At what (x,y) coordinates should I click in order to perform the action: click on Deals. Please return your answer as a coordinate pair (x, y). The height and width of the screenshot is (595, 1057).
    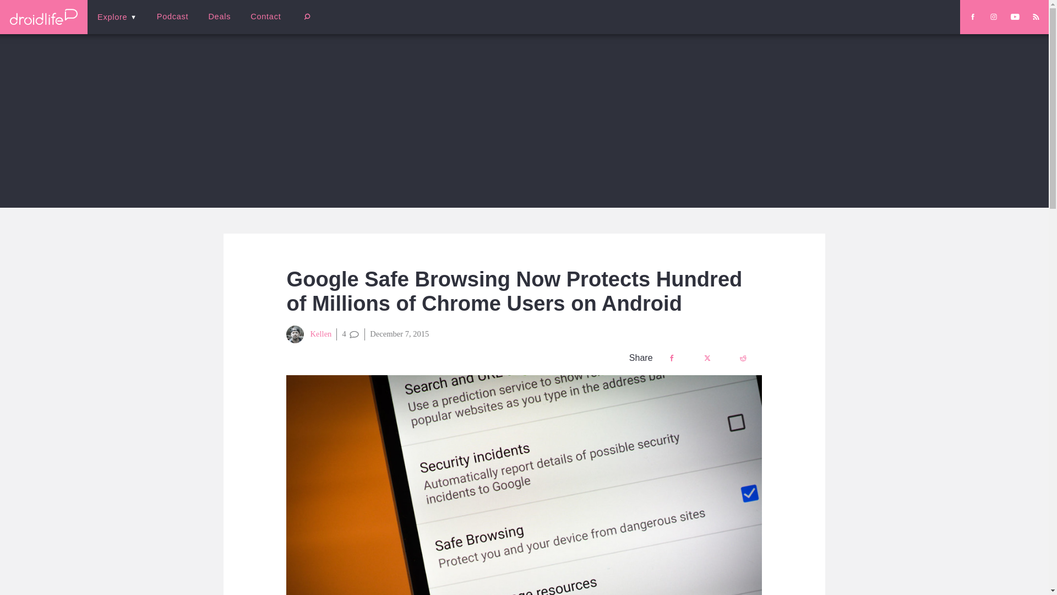
    Looking at the image, I should click on (219, 17).